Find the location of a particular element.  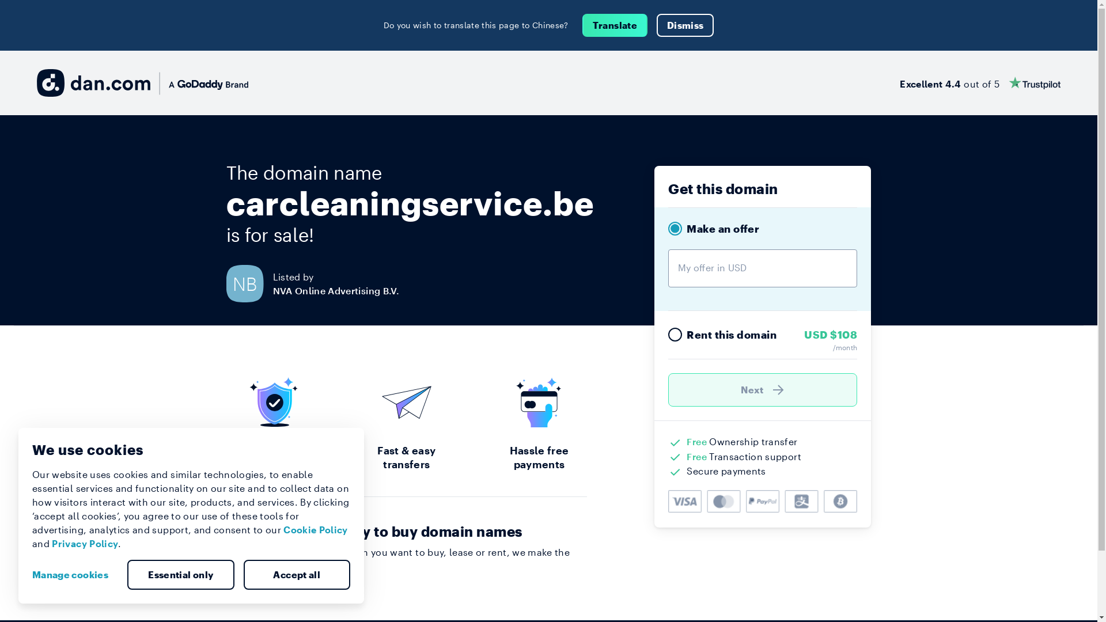

Excellent 4.4 out of 5 is located at coordinates (980, 83).